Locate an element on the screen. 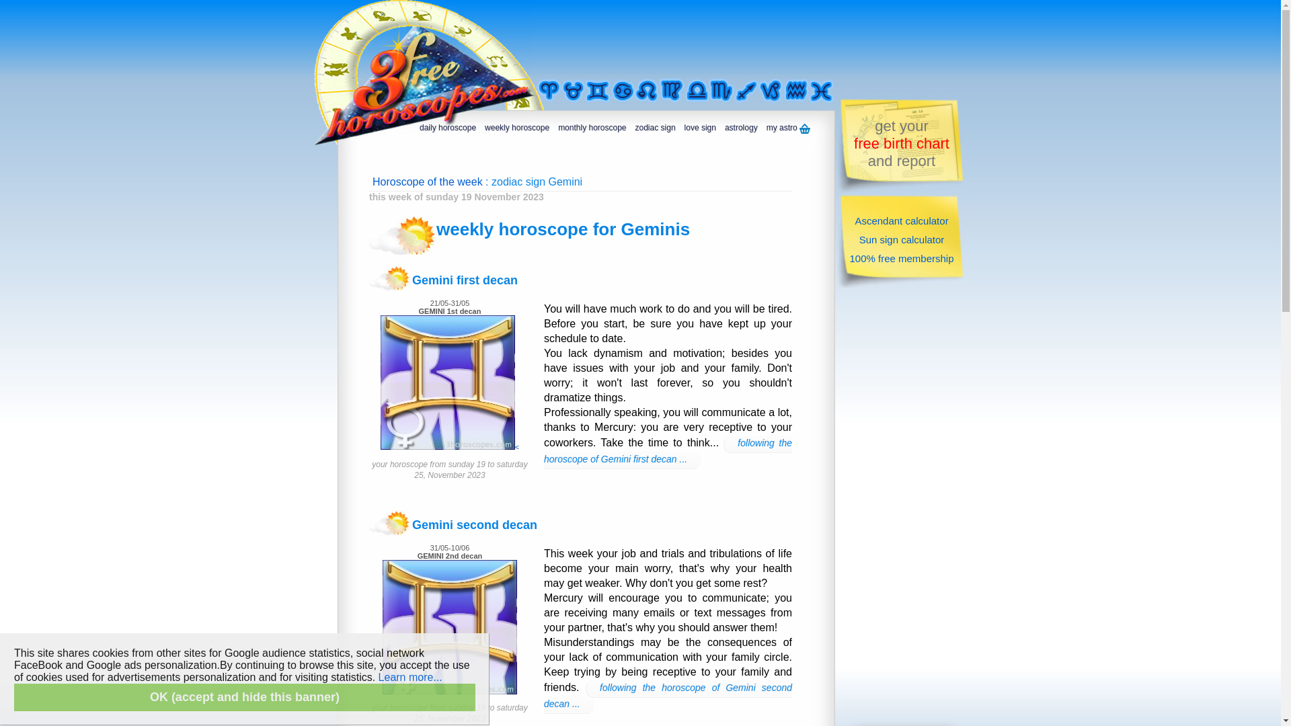 The height and width of the screenshot is (726, 1291). your horoscope from sunday 19 to saturday 25, November 2023 is located at coordinates (450, 706).